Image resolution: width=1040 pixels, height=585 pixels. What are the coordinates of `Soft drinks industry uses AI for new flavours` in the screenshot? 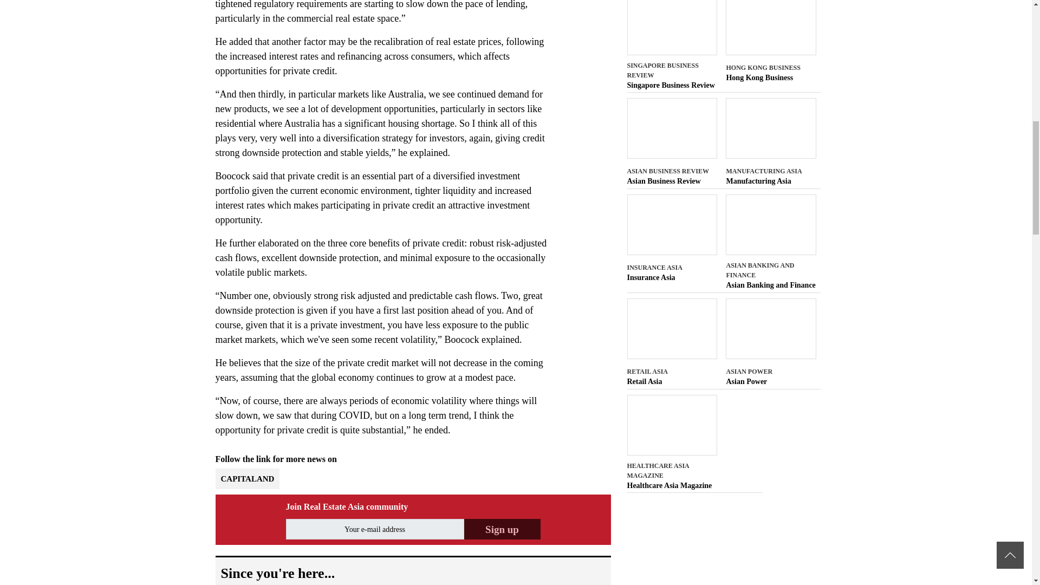 It's located at (672, 381).